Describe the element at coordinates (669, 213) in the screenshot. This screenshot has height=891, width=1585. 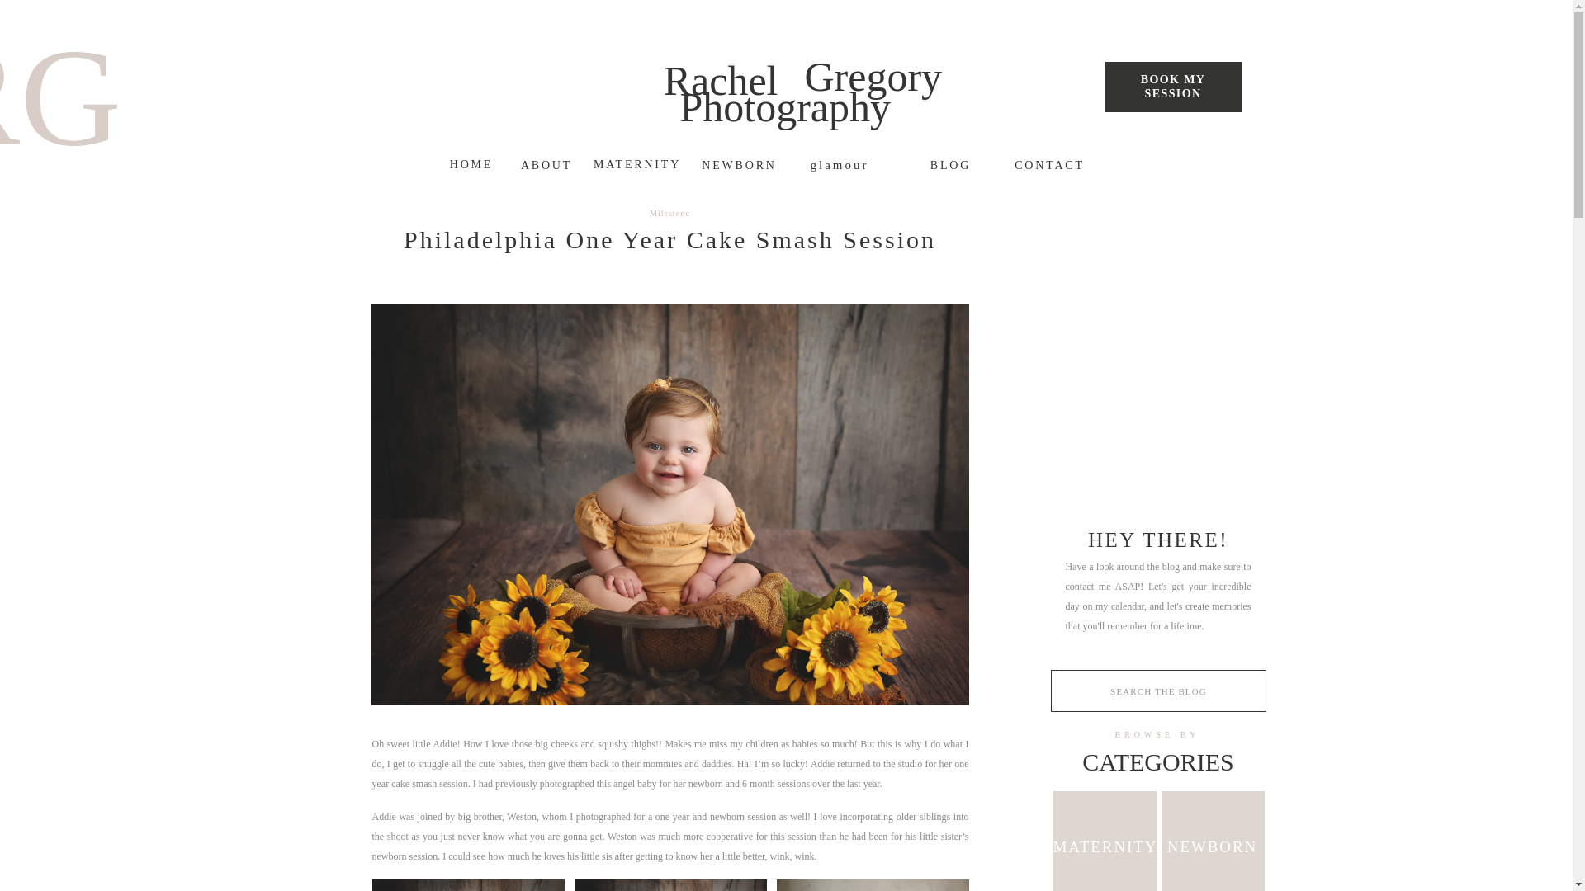
I see `Milestone` at that location.